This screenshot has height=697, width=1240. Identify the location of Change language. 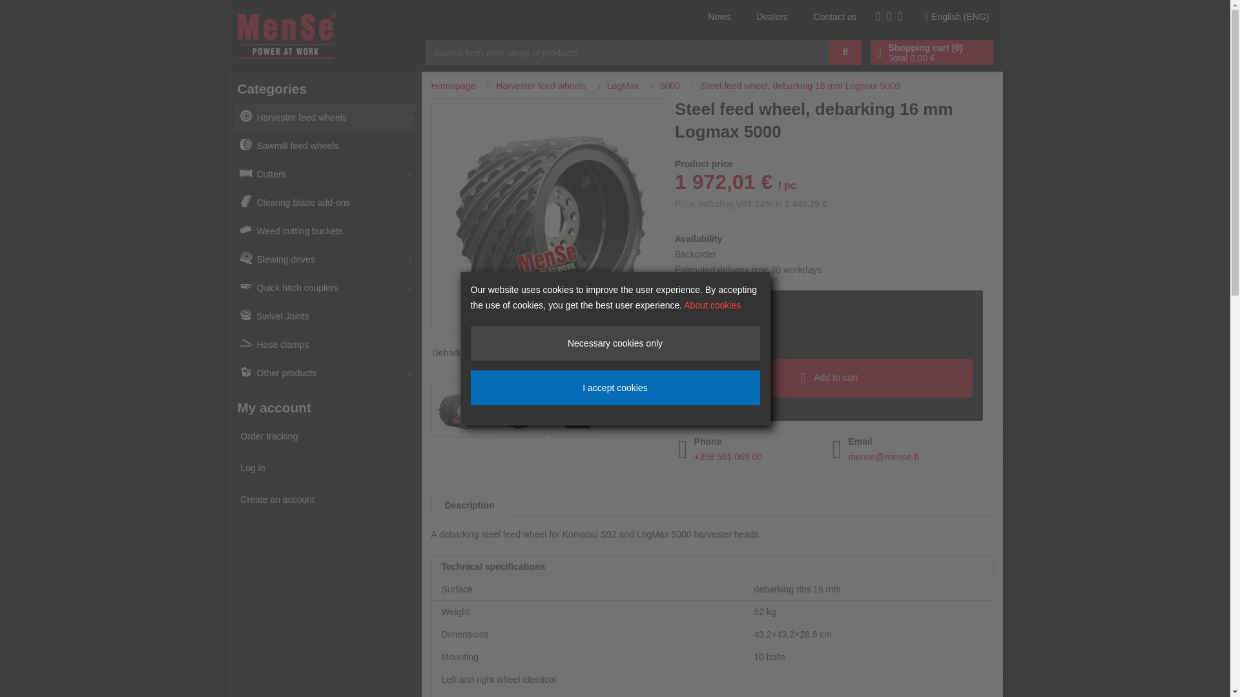
(957, 16).